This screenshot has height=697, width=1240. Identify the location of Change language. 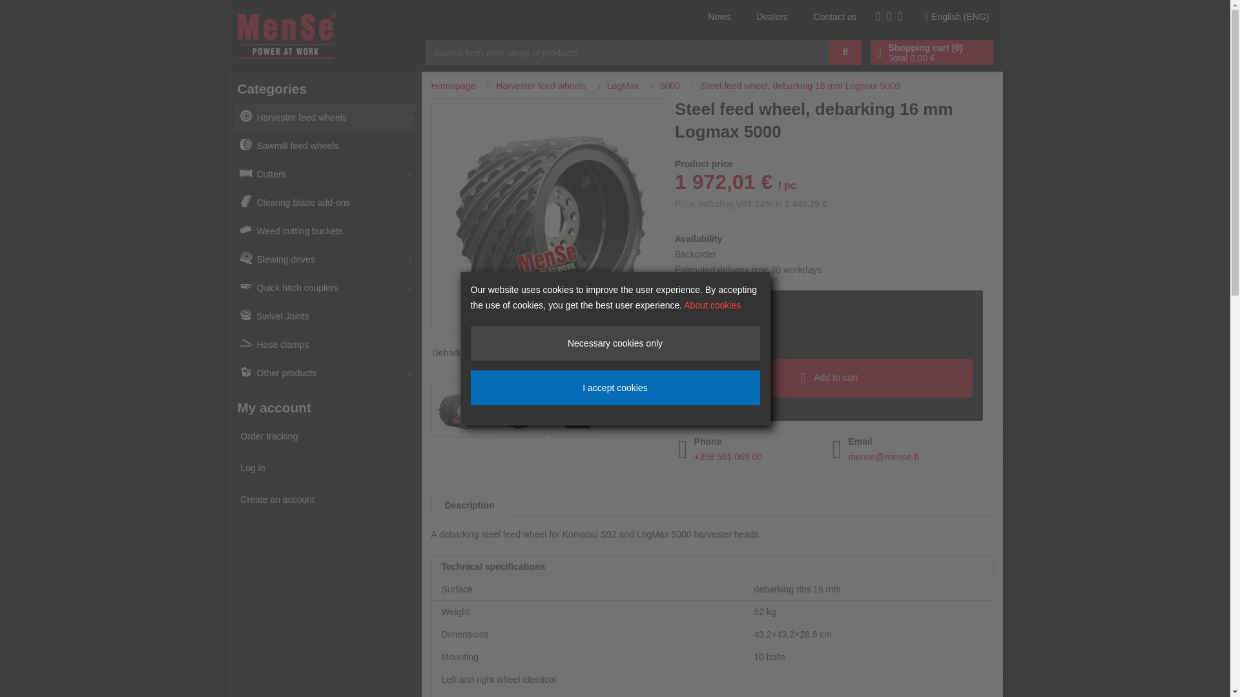
(957, 16).